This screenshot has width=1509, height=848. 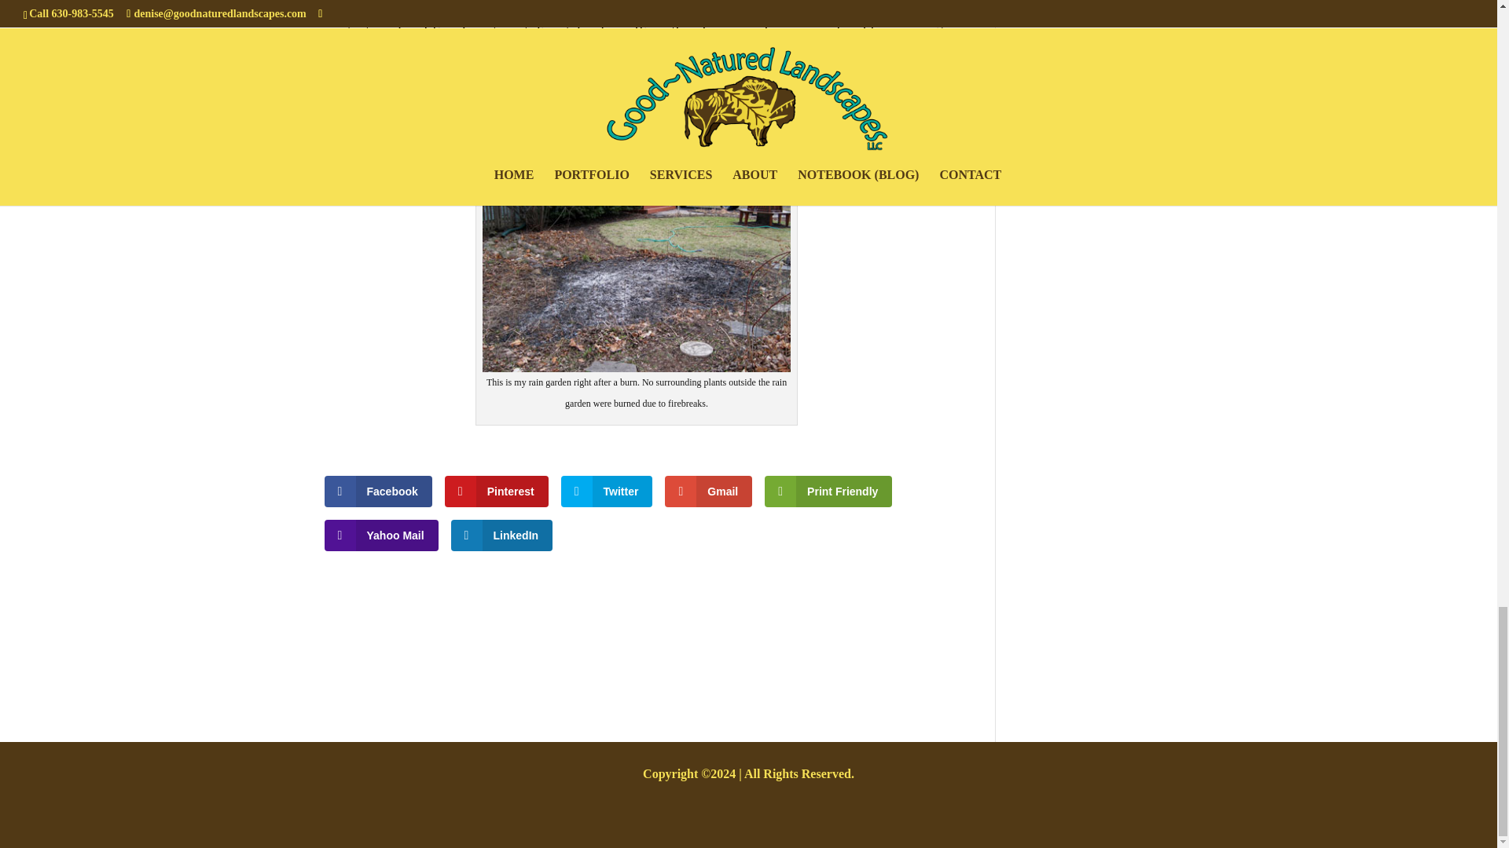 I want to click on Yahoo Mail, so click(x=380, y=535).